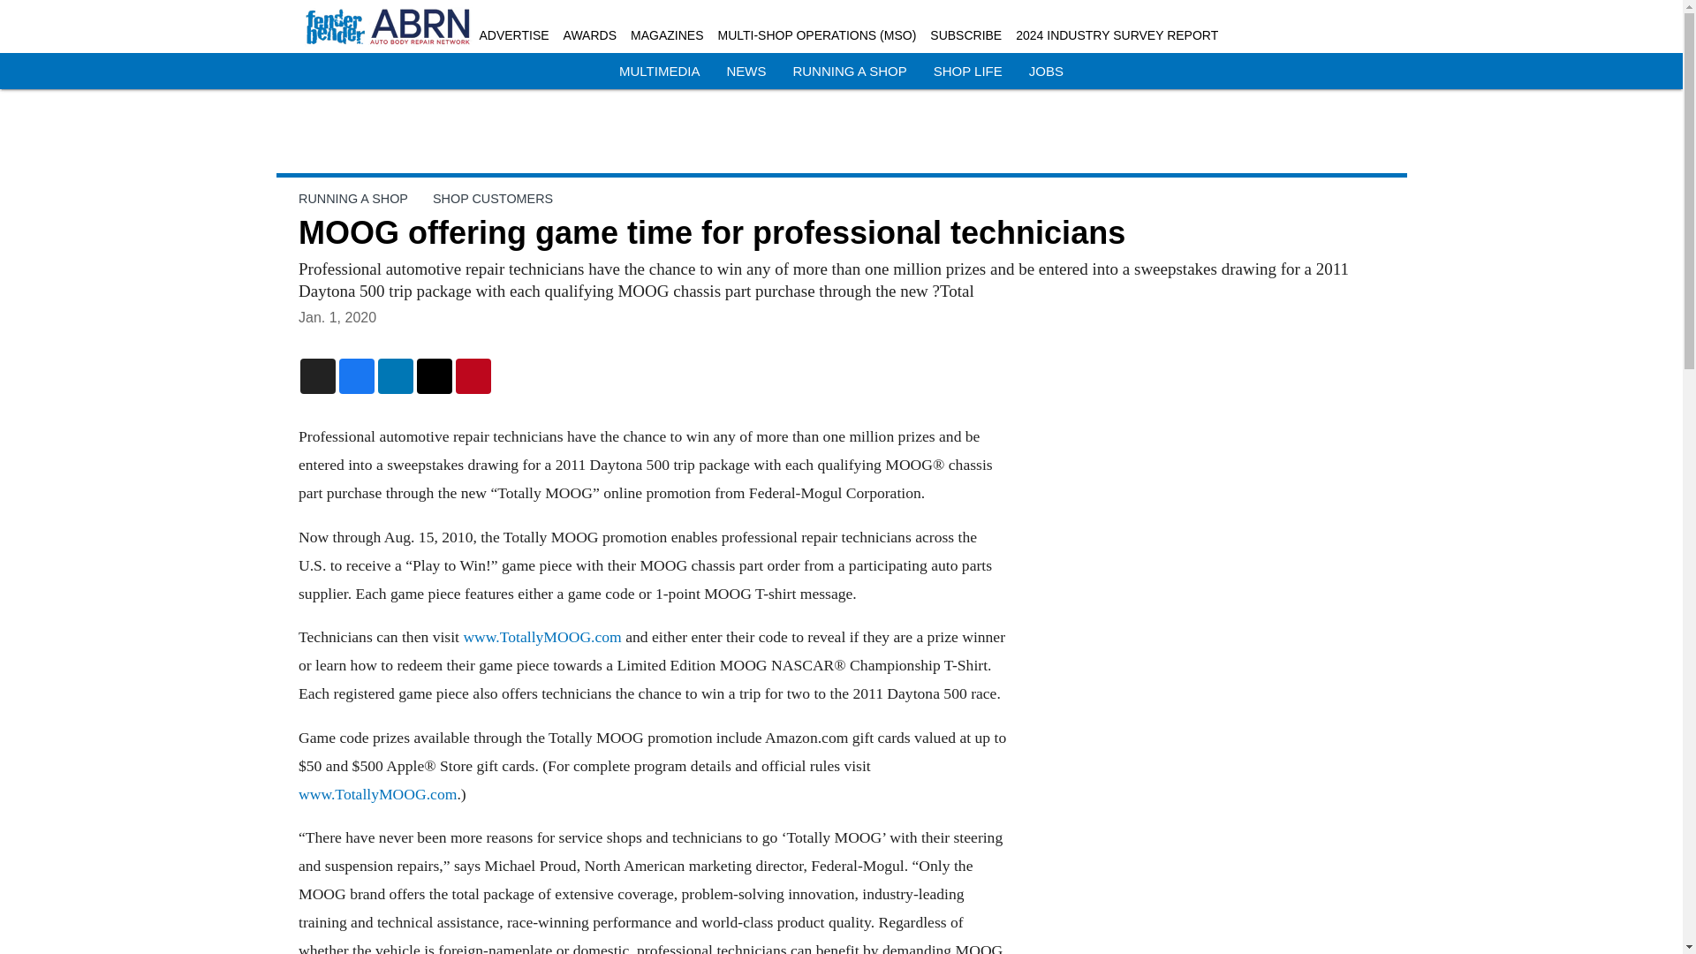  I want to click on SHOP LIFE, so click(968, 71).